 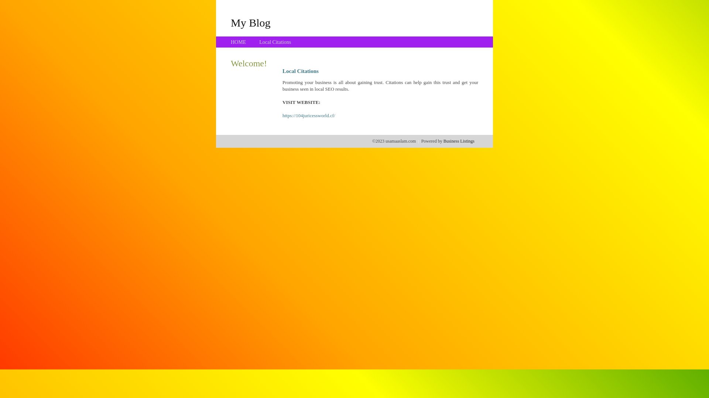 What do you see at coordinates (309, 116) in the screenshot?
I see `https://104juricessworld.cf/` at bounding box center [309, 116].